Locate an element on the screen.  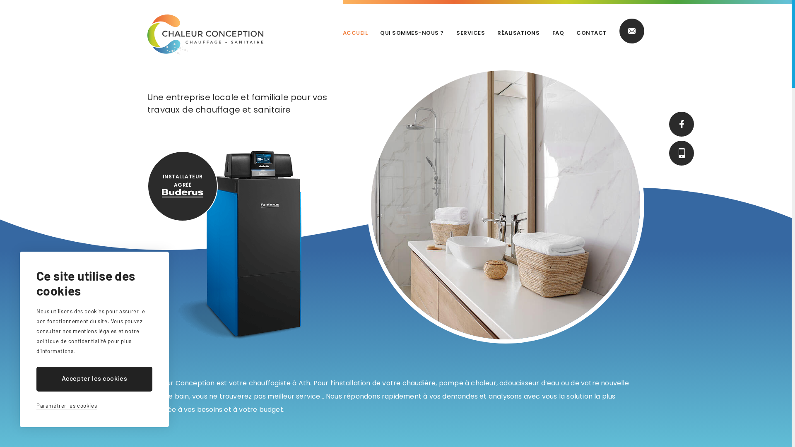
mail is located at coordinates (632, 31).